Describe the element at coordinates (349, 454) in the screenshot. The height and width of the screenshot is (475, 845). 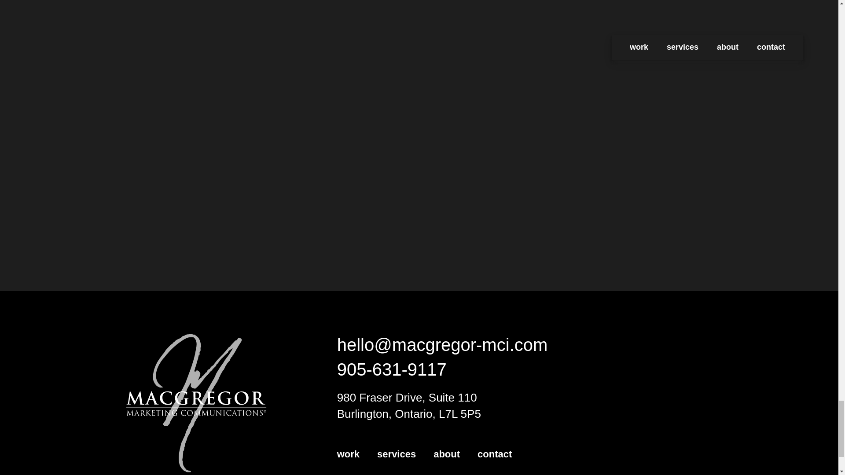
I see `work` at that location.